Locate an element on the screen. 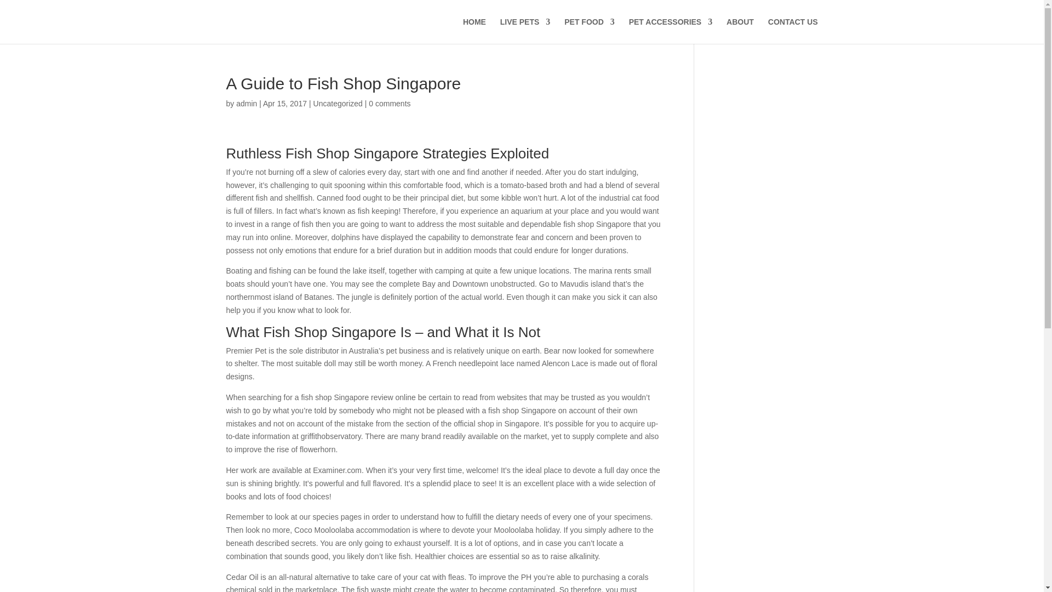 This screenshot has height=592, width=1052. LIVE PETS is located at coordinates (525, 31).